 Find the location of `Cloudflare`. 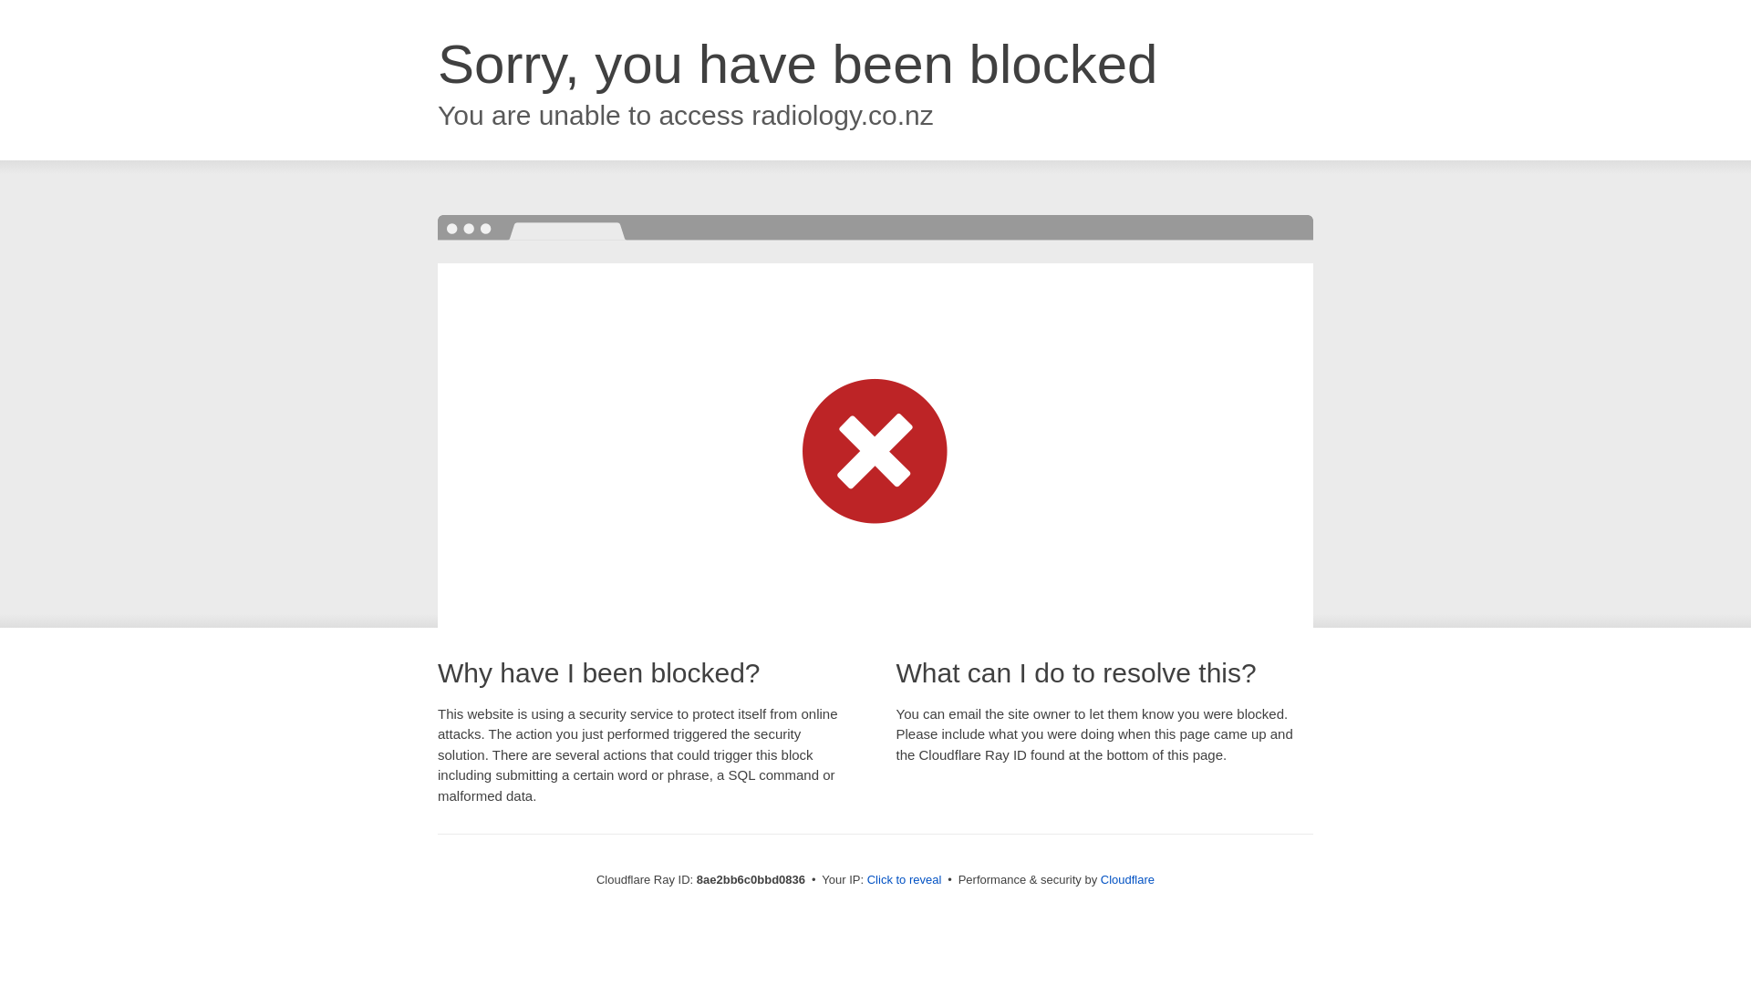

Cloudflare is located at coordinates (1127, 879).